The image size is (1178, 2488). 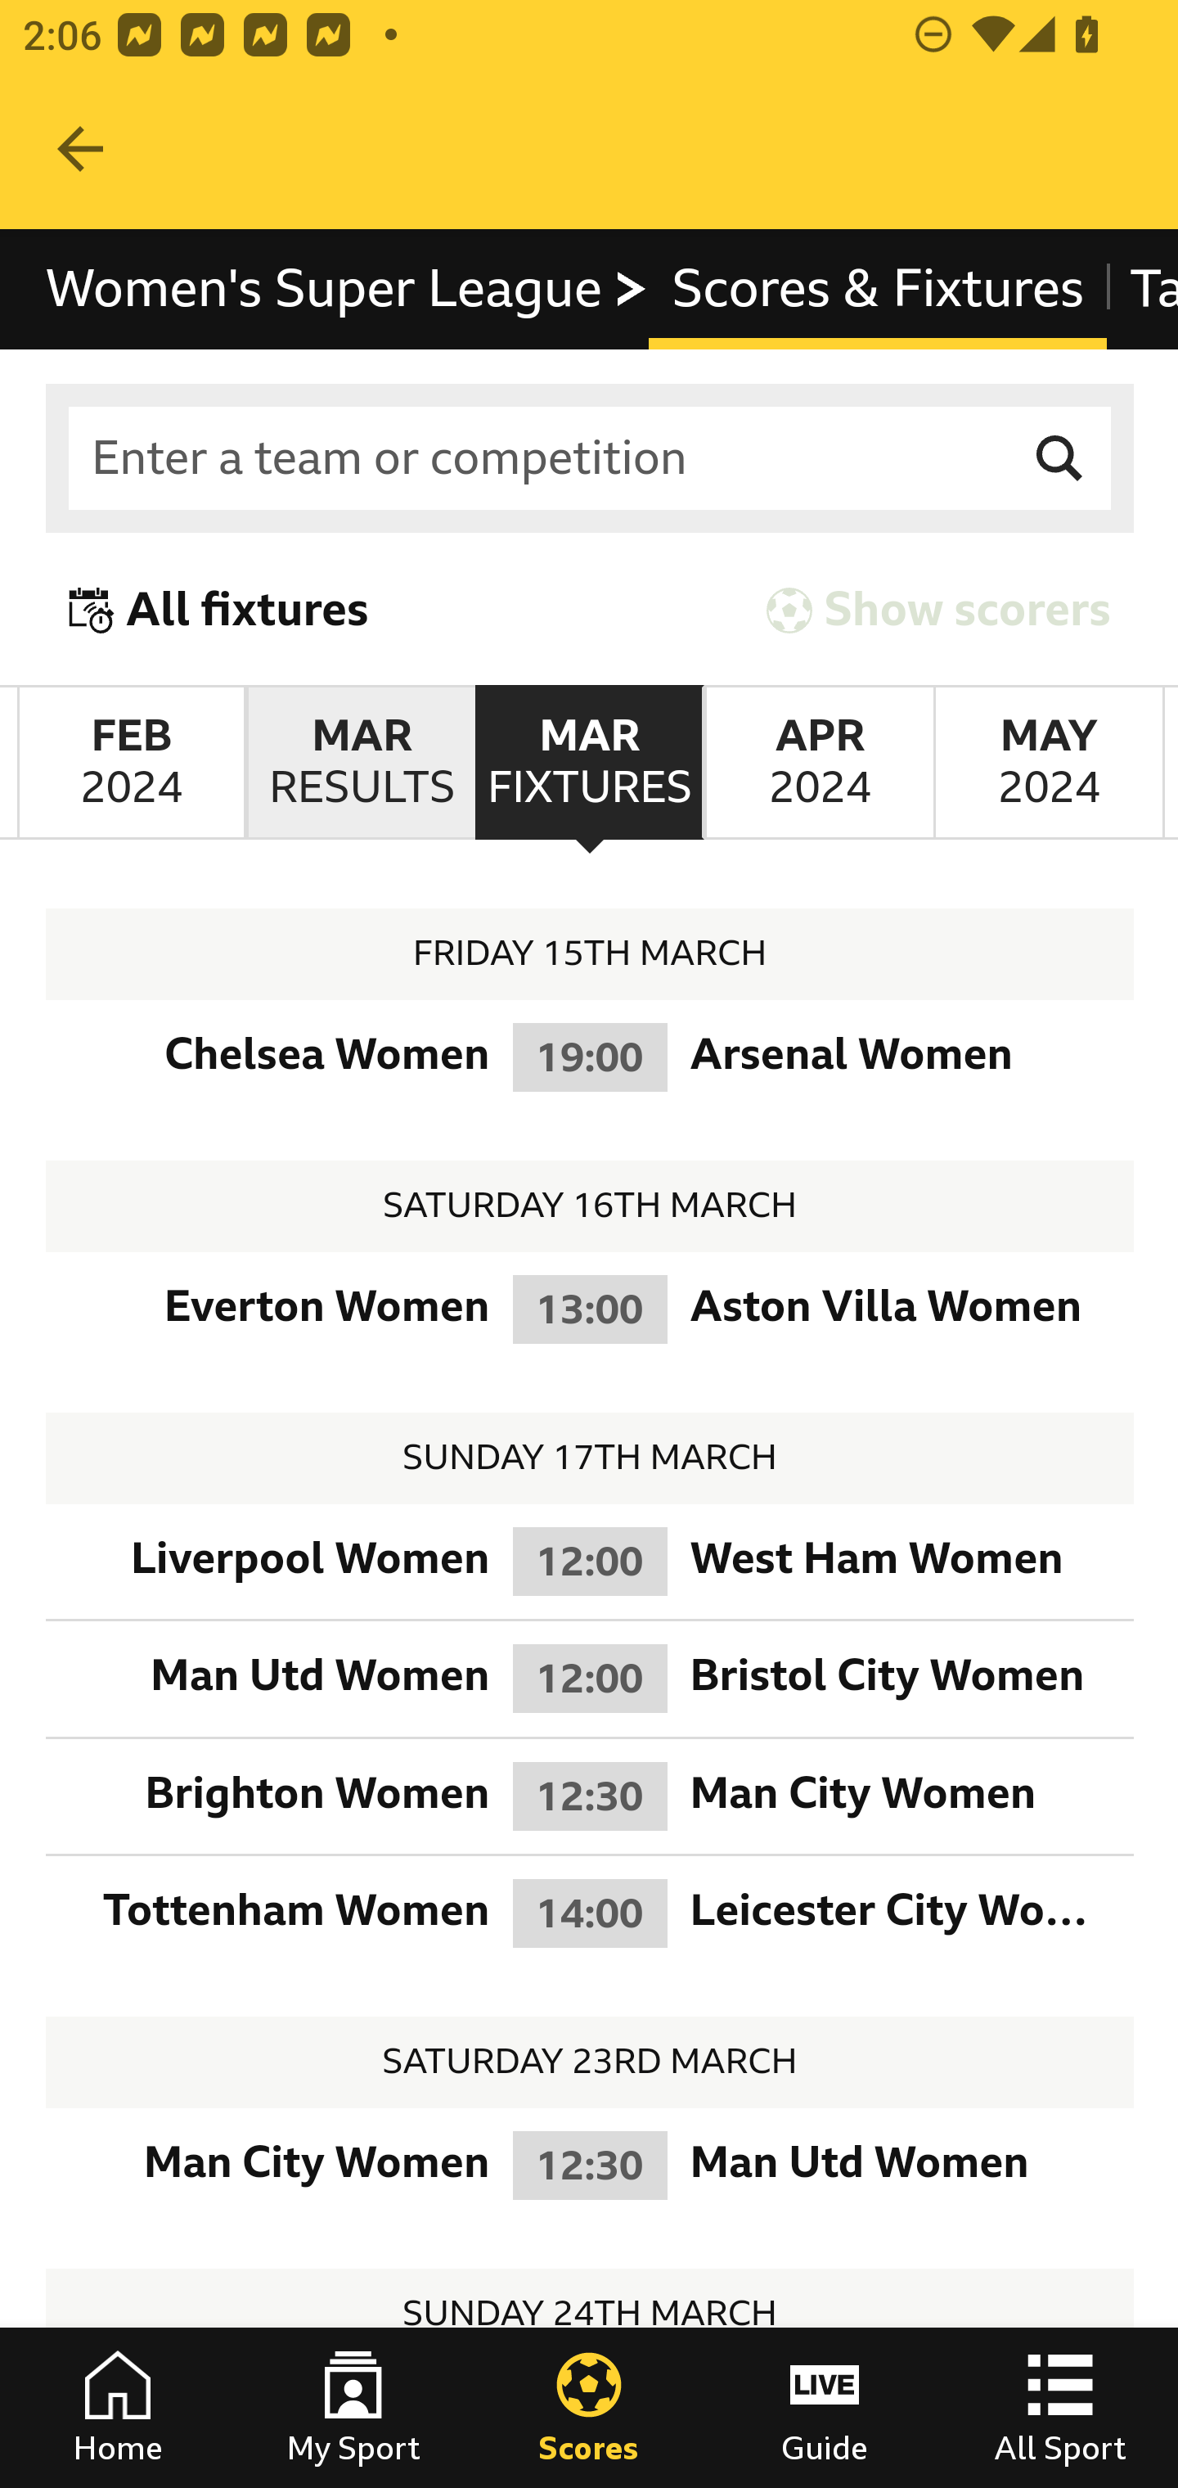 What do you see at coordinates (1060, 2408) in the screenshot?
I see `All Sport` at bounding box center [1060, 2408].